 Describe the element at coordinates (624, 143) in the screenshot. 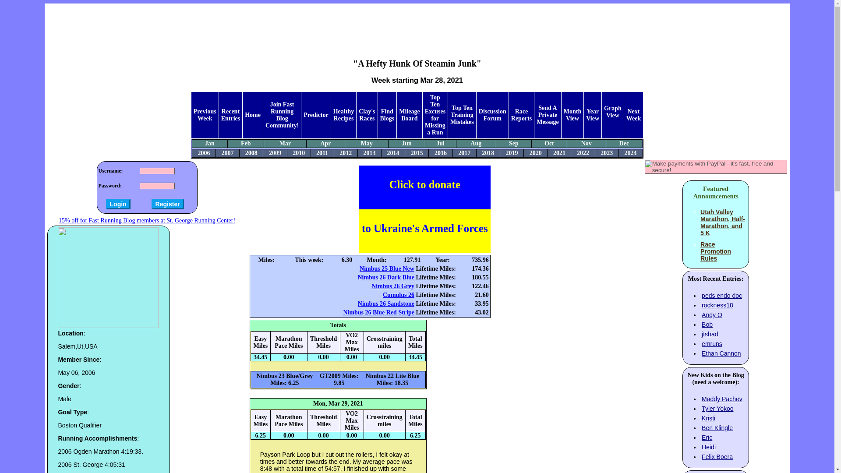

I see `Dec` at that location.